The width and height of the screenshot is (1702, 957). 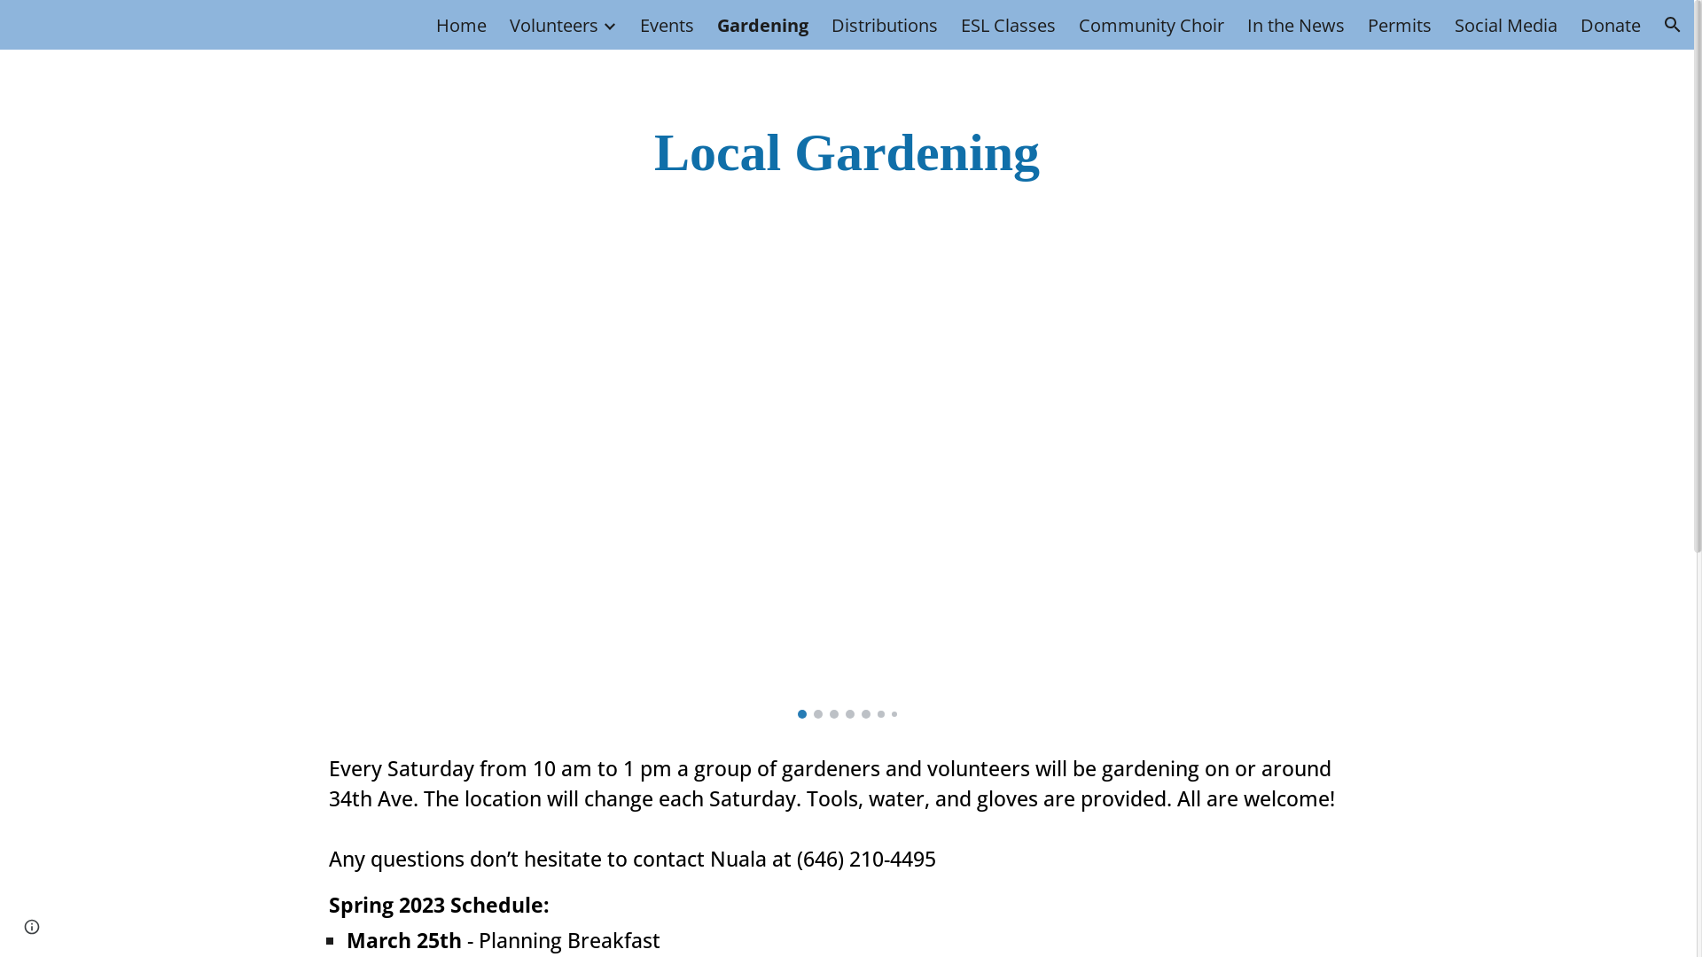 I want to click on Home, so click(x=461, y=25).